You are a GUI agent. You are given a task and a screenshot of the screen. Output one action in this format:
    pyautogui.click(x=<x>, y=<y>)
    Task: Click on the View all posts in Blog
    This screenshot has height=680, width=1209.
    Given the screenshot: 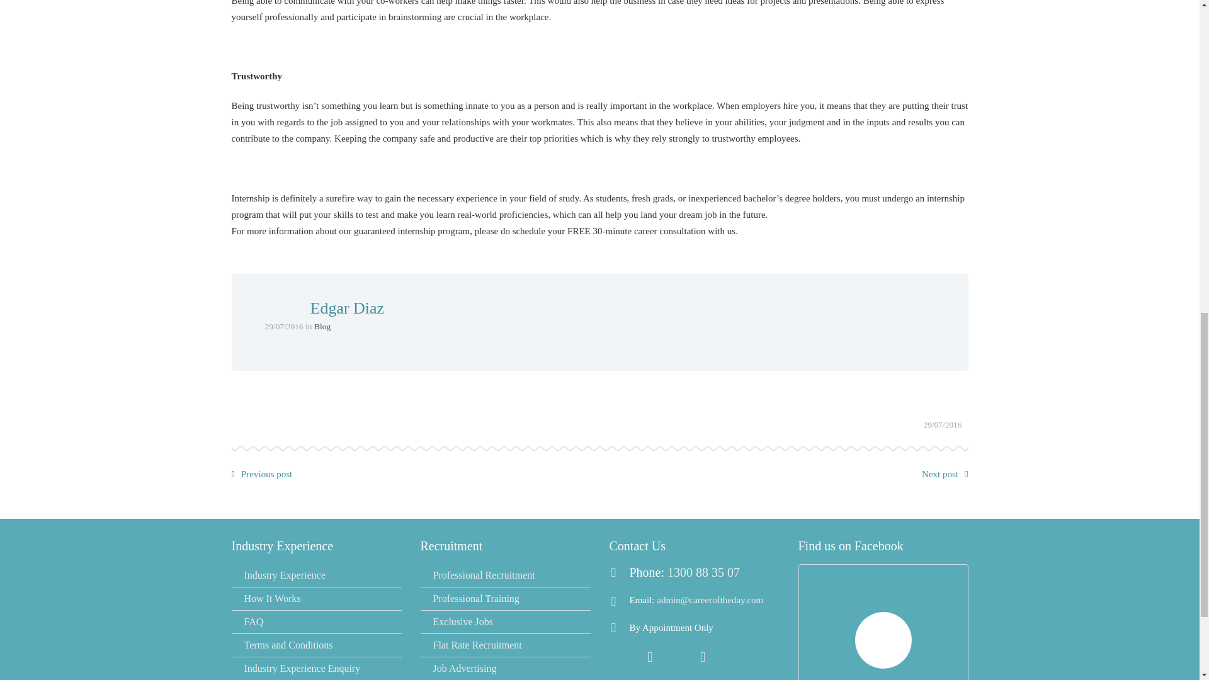 What is the action you would take?
    pyautogui.click(x=322, y=326)
    